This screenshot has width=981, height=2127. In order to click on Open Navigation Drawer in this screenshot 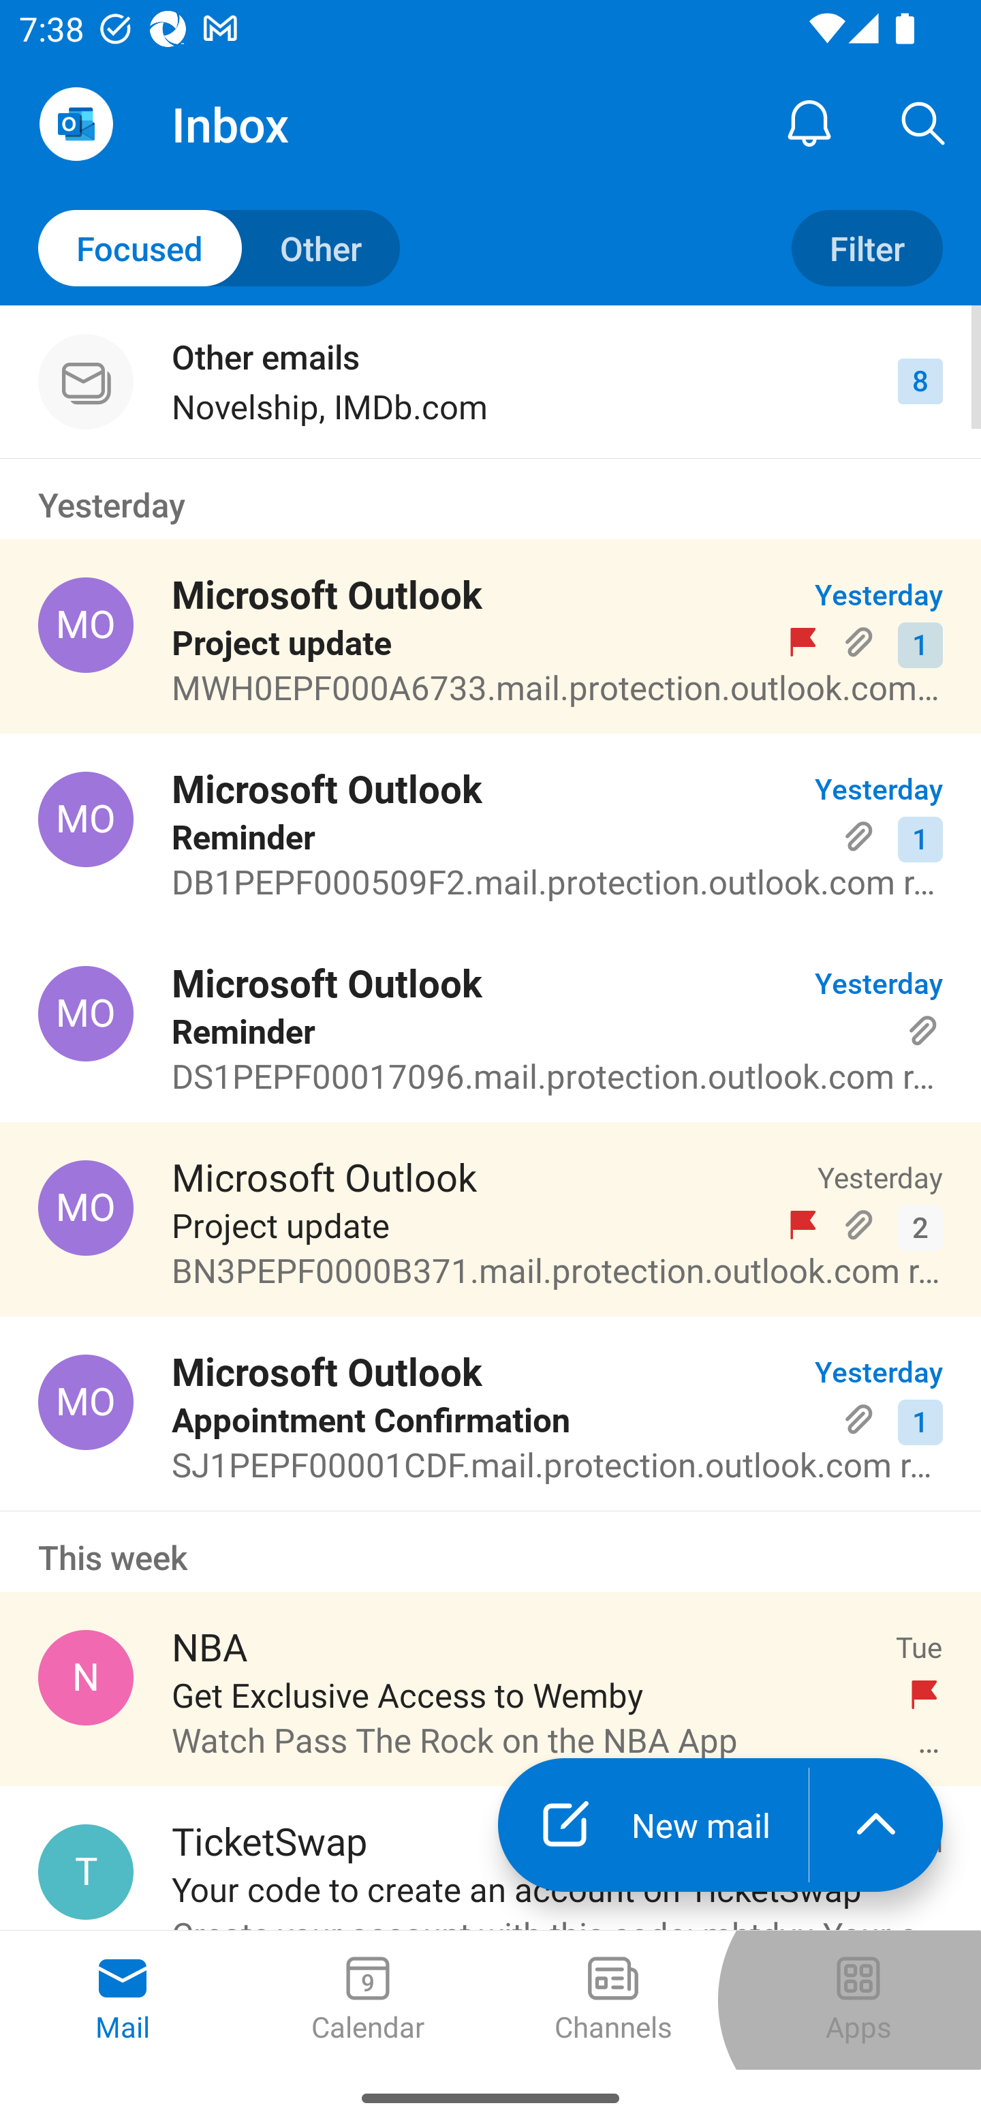, I will do `click(76, 124)`.